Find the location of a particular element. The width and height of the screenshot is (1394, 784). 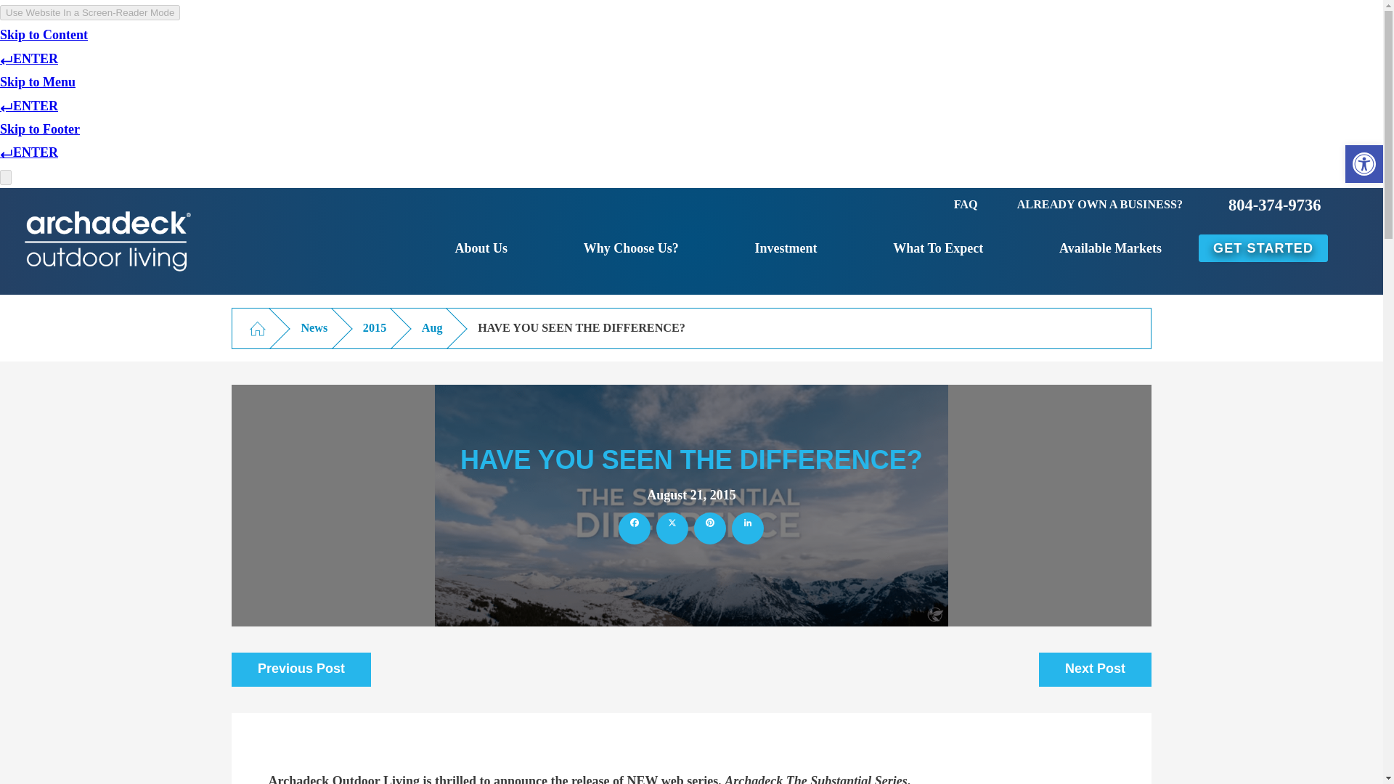

X is located at coordinates (672, 534).